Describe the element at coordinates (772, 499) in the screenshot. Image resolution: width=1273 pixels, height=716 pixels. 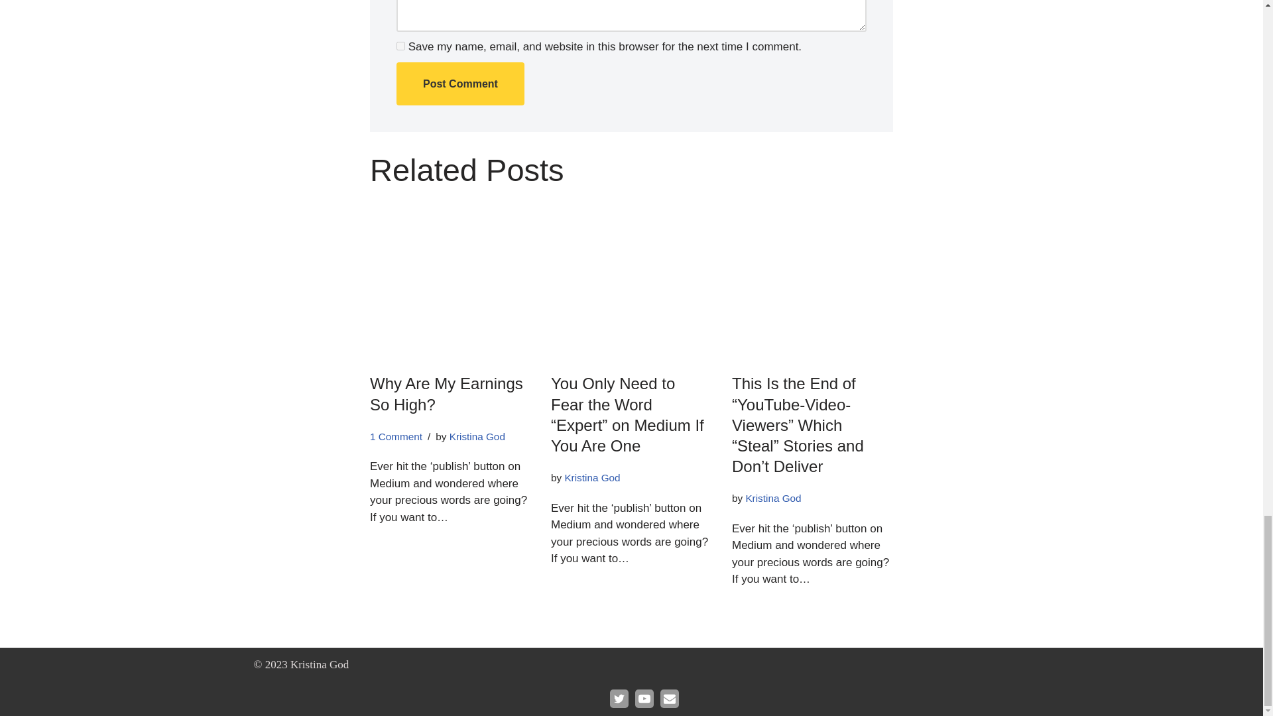
I see `Kristina God` at that location.